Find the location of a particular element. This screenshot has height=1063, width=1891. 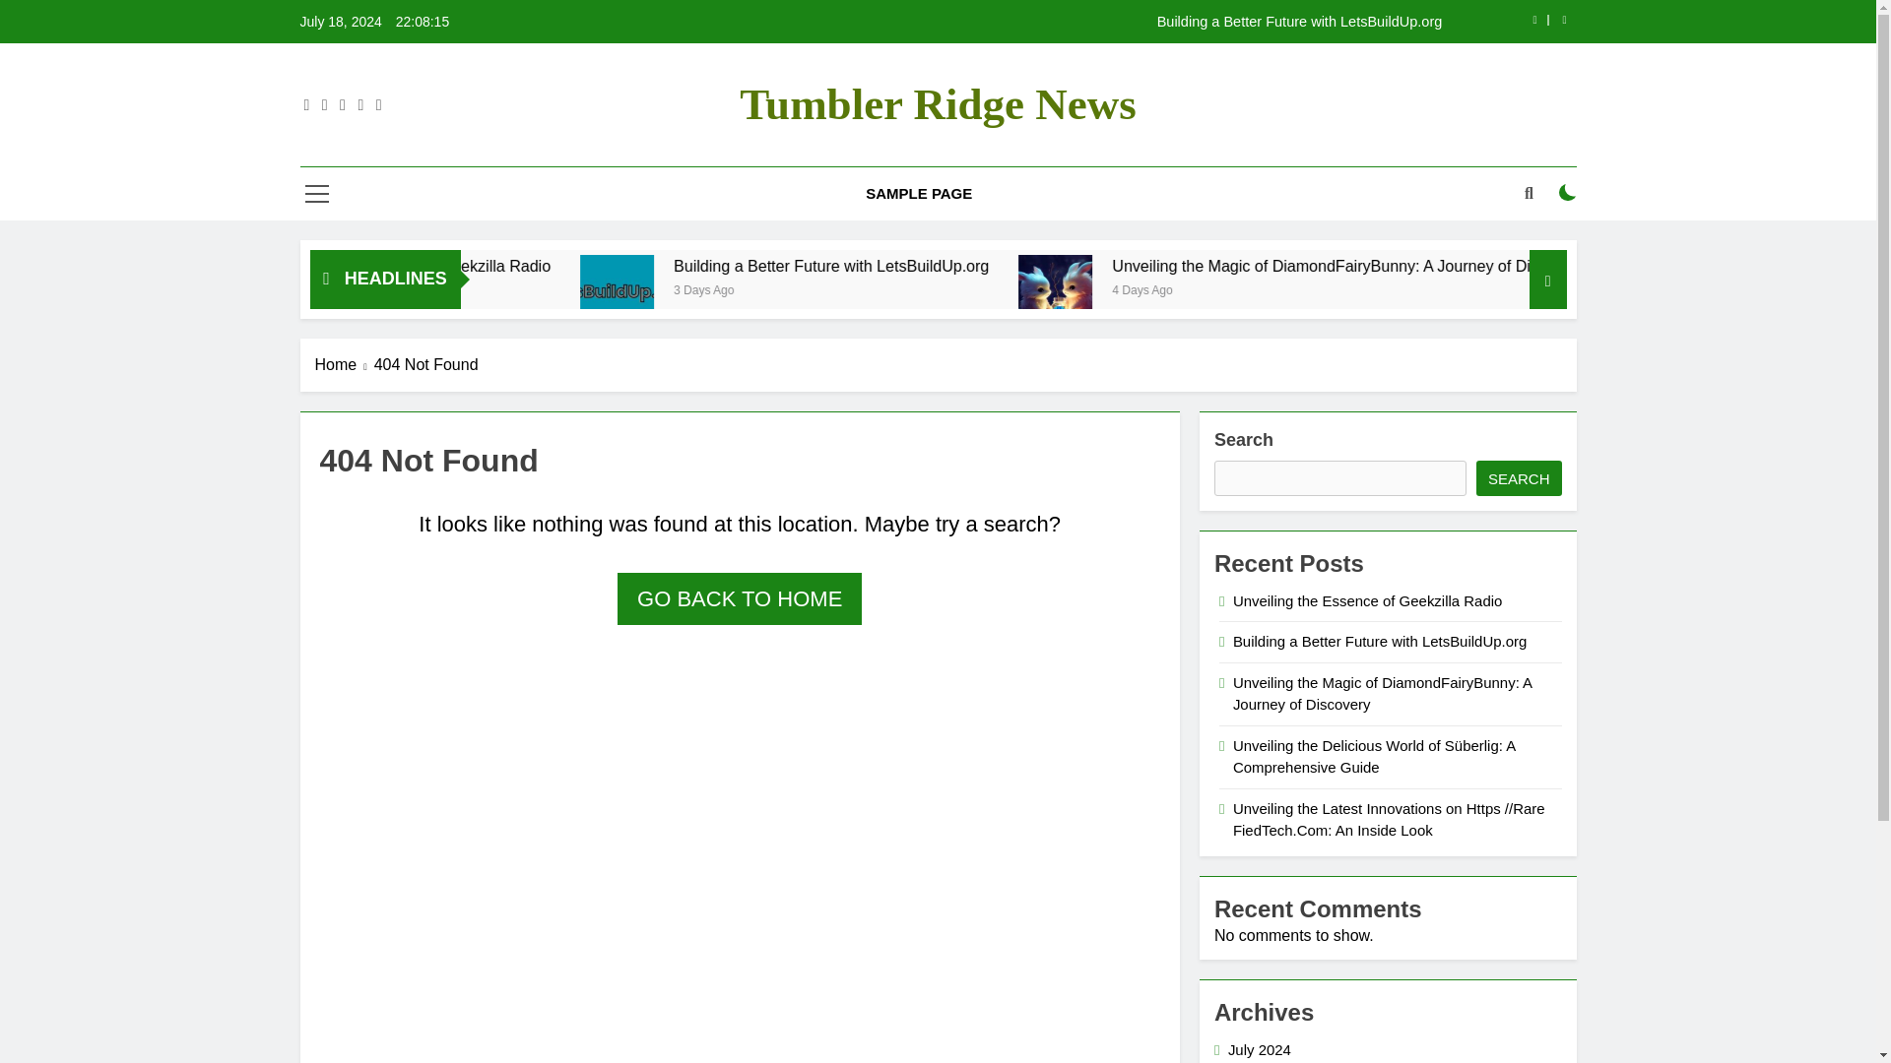

Unveiling the Essence of Geekzilla Radio is located at coordinates (600, 266).